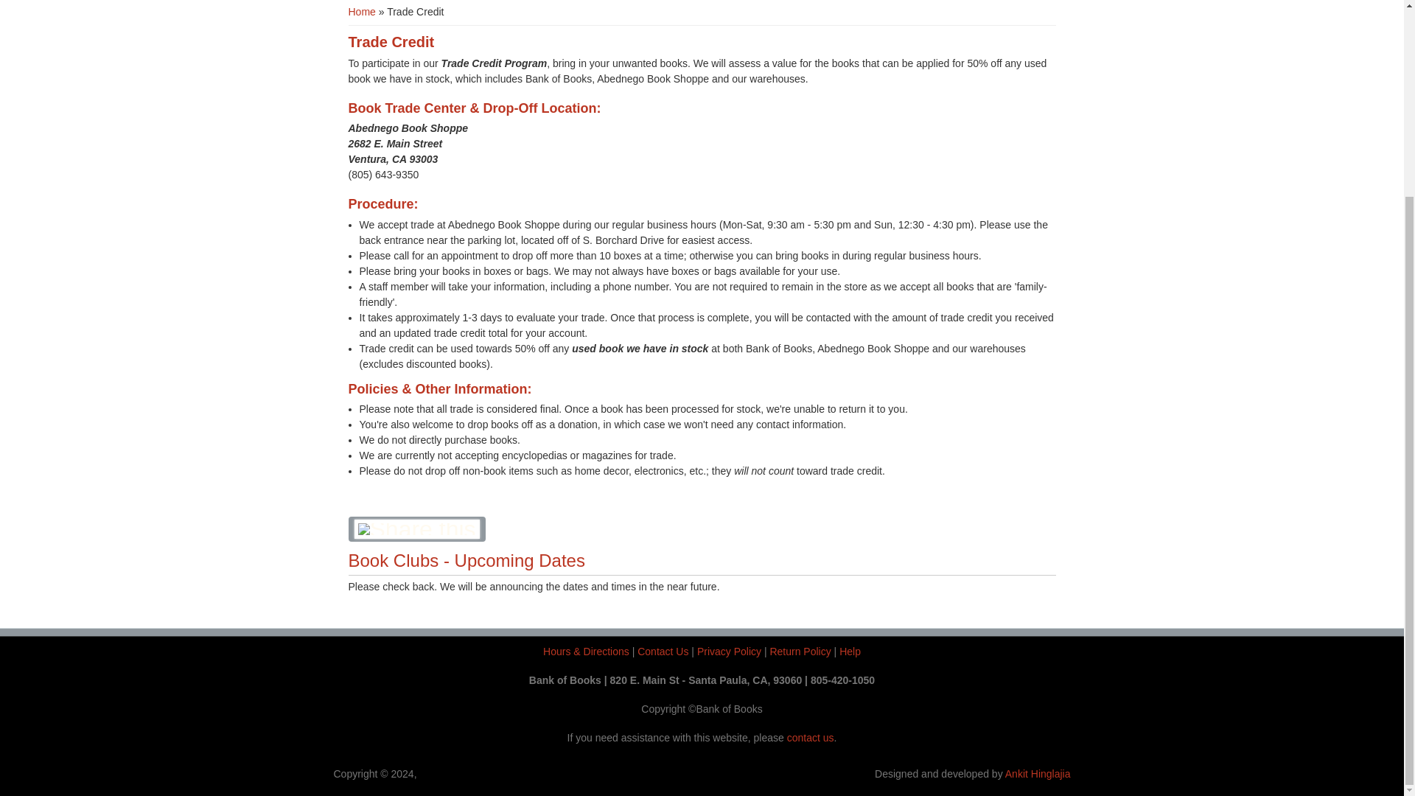 The width and height of the screenshot is (1415, 796). I want to click on Return Policy, so click(800, 652).